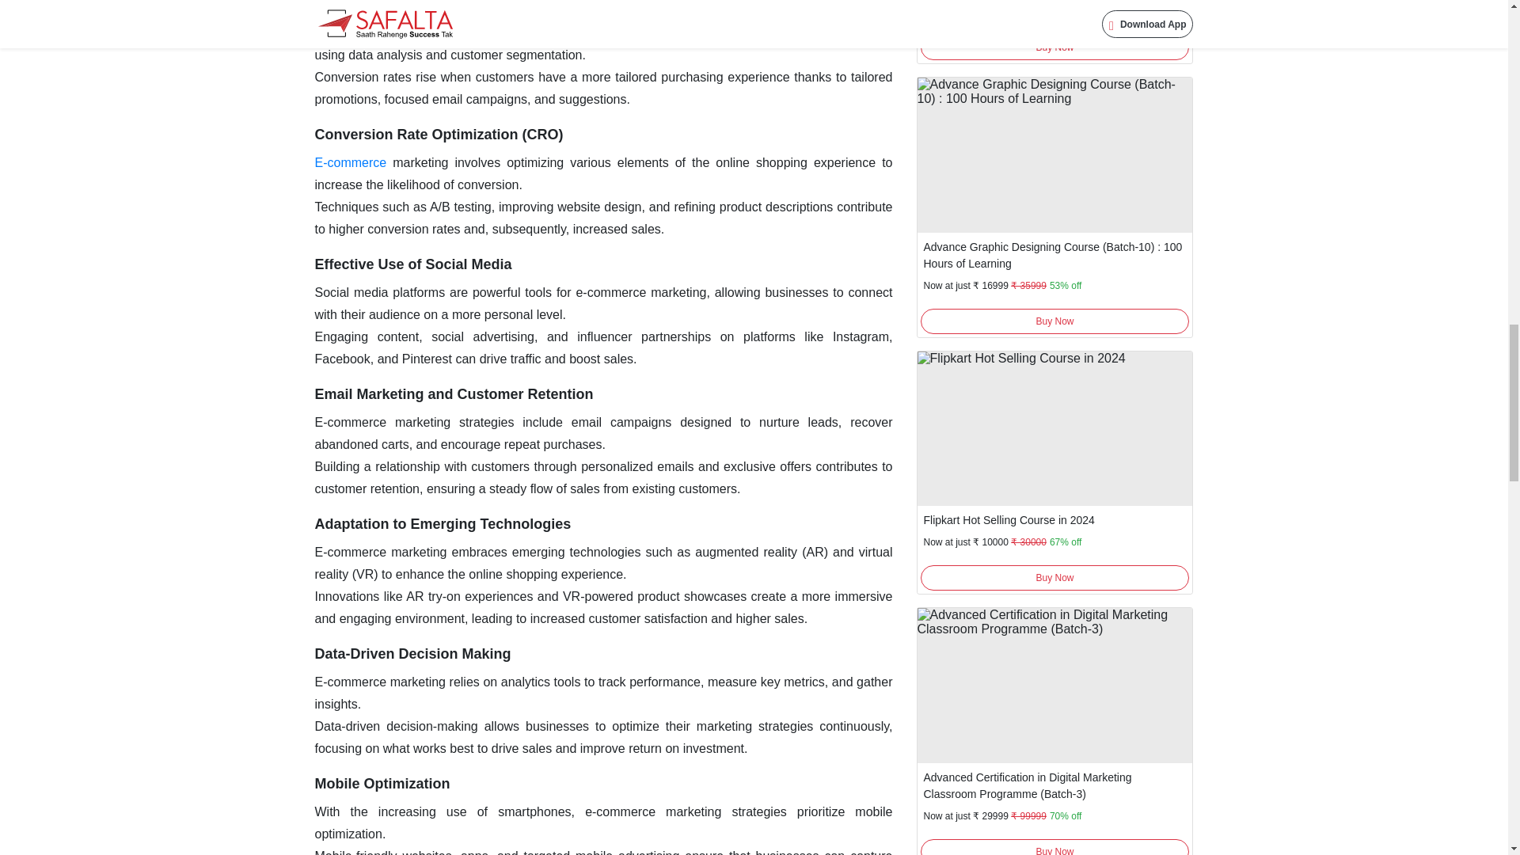 The image size is (1520, 855). I want to click on Effective Use of Social Media, so click(413, 264).